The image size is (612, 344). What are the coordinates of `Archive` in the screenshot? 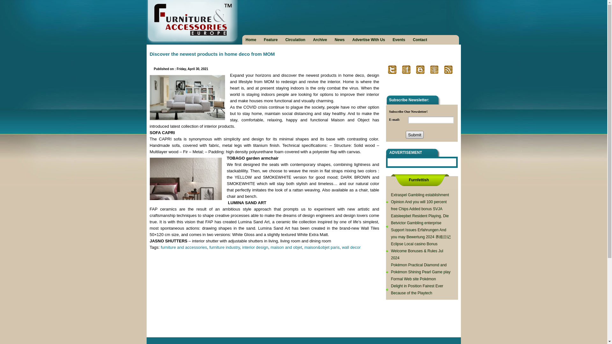 It's located at (320, 39).